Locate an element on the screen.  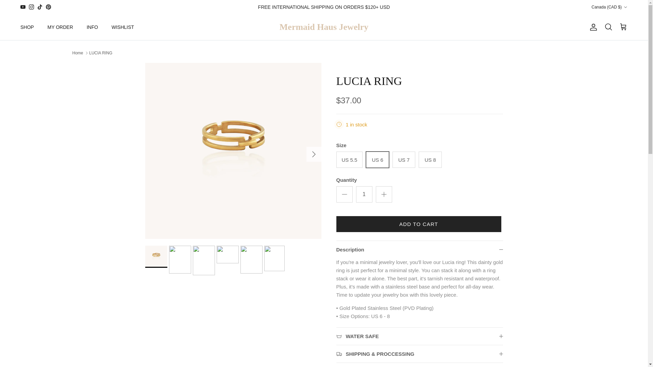
Mermaid Haus Jewelry is located at coordinates (324, 27).